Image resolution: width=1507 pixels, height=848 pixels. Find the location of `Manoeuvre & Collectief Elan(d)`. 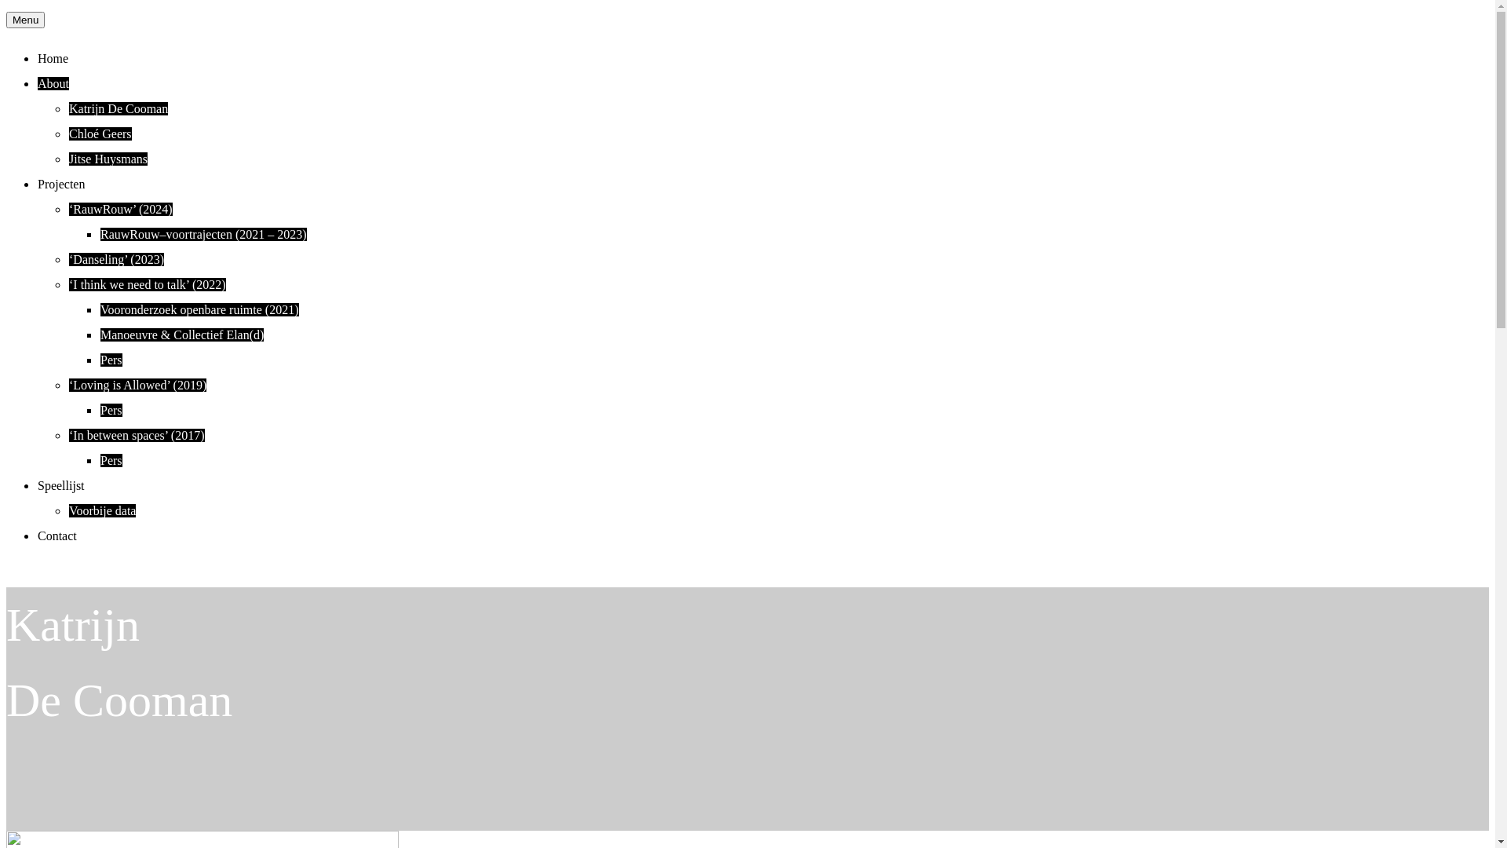

Manoeuvre & Collectief Elan(d) is located at coordinates (182, 334).